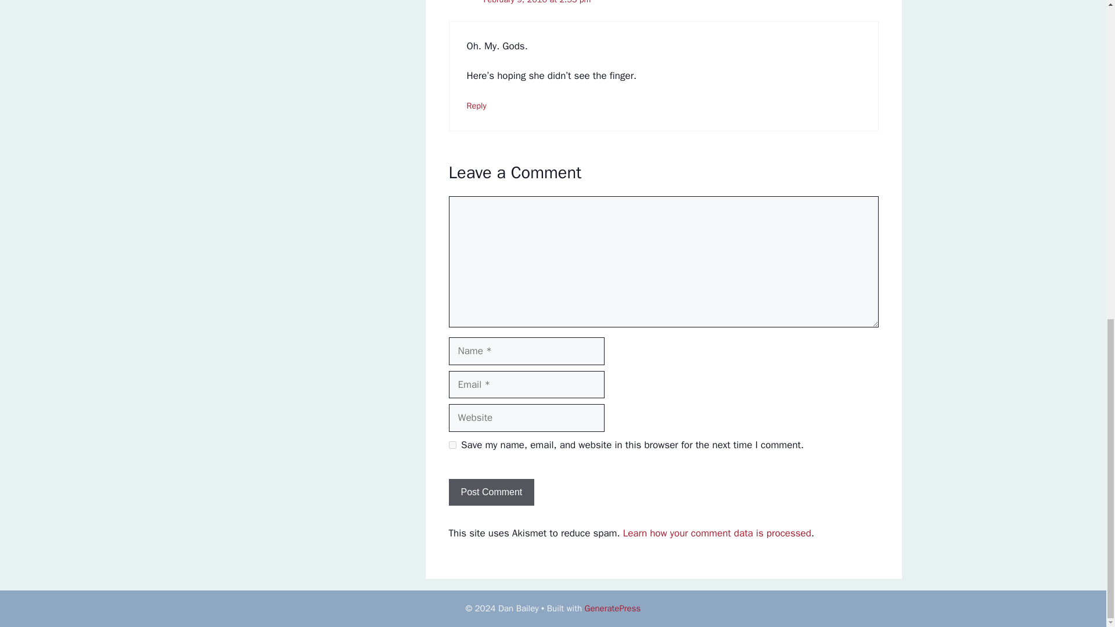  Describe the element at coordinates (537, 2) in the screenshot. I see `February 9, 2010 at 2:53 pm` at that location.